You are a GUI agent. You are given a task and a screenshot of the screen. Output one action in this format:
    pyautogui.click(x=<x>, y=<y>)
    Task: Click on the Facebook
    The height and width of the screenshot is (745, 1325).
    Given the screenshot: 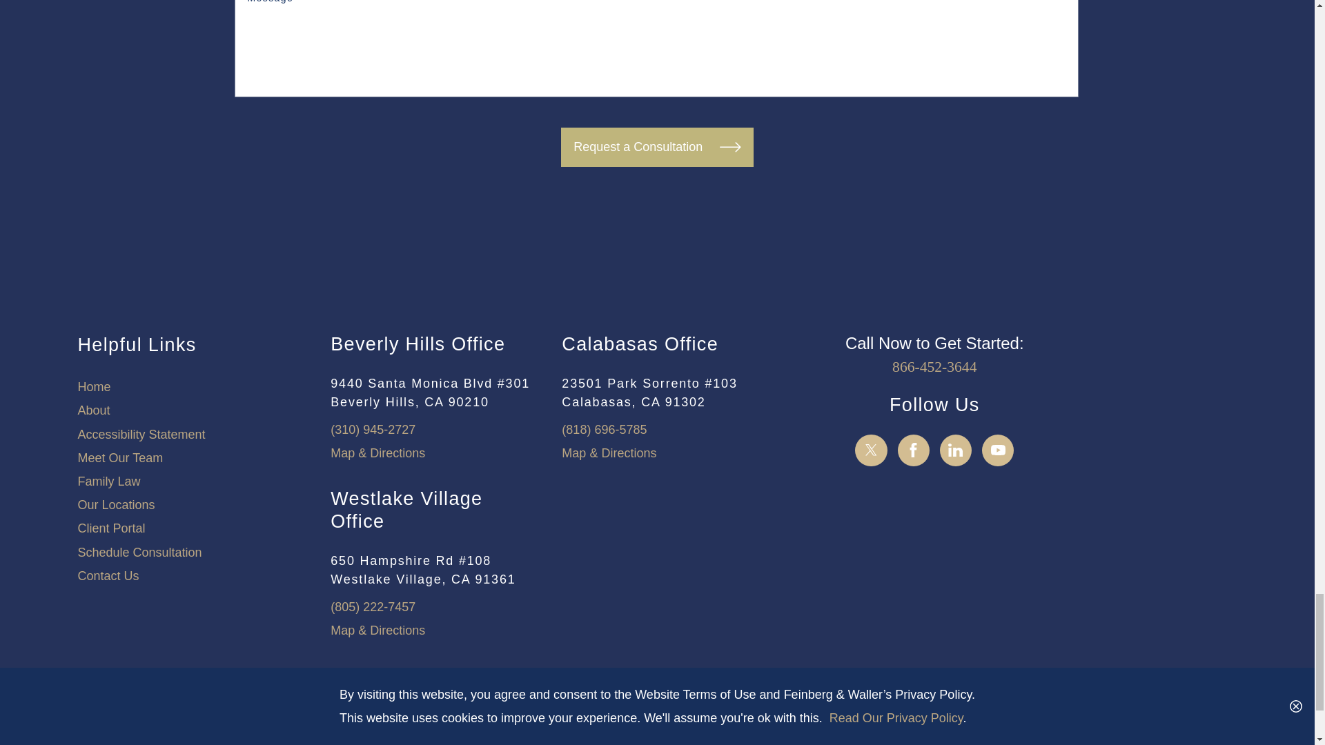 What is the action you would take?
    pyautogui.click(x=914, y=450)
    